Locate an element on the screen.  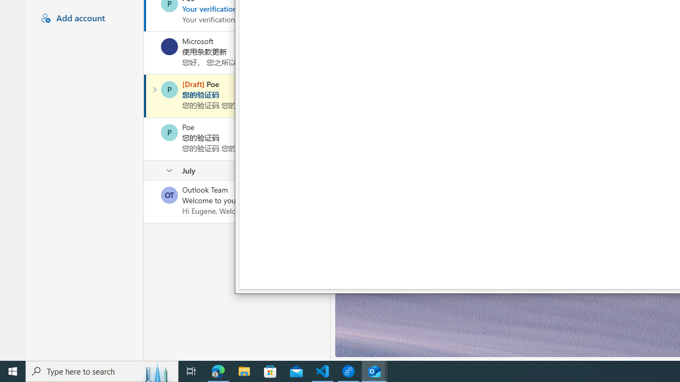
Start is located at coordinates (13, 371).